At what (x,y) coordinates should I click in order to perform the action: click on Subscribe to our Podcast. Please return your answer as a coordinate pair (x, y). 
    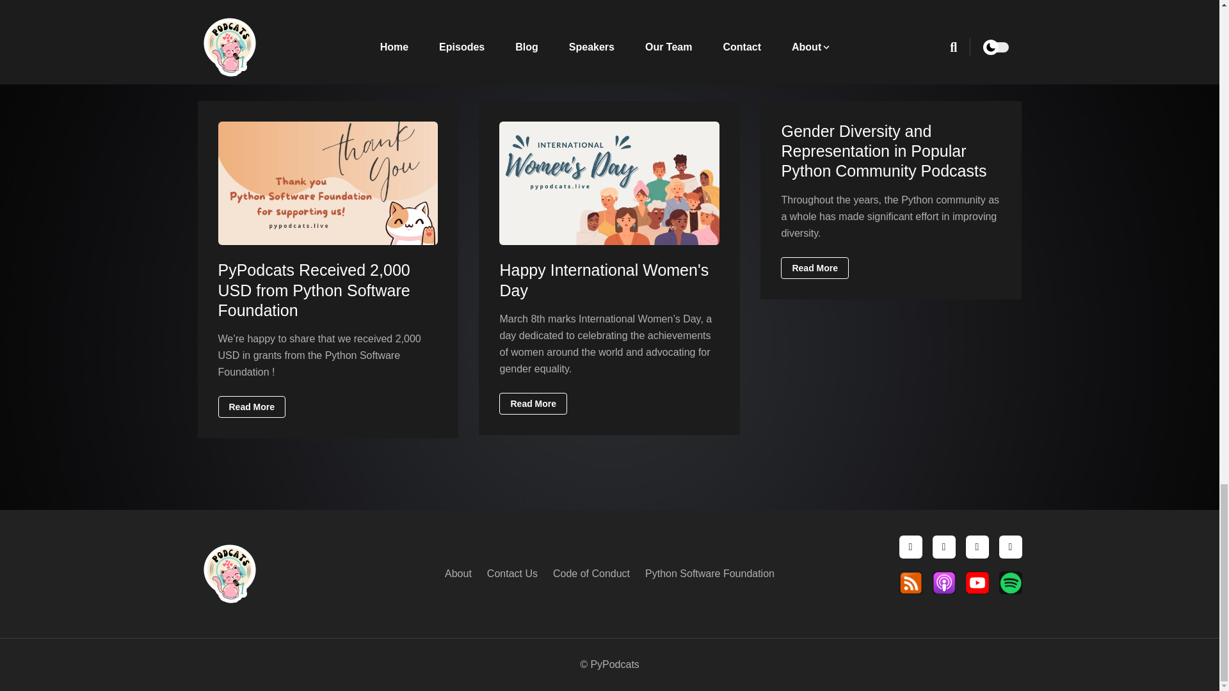
    Looking at the image, I should click on (910, 582).